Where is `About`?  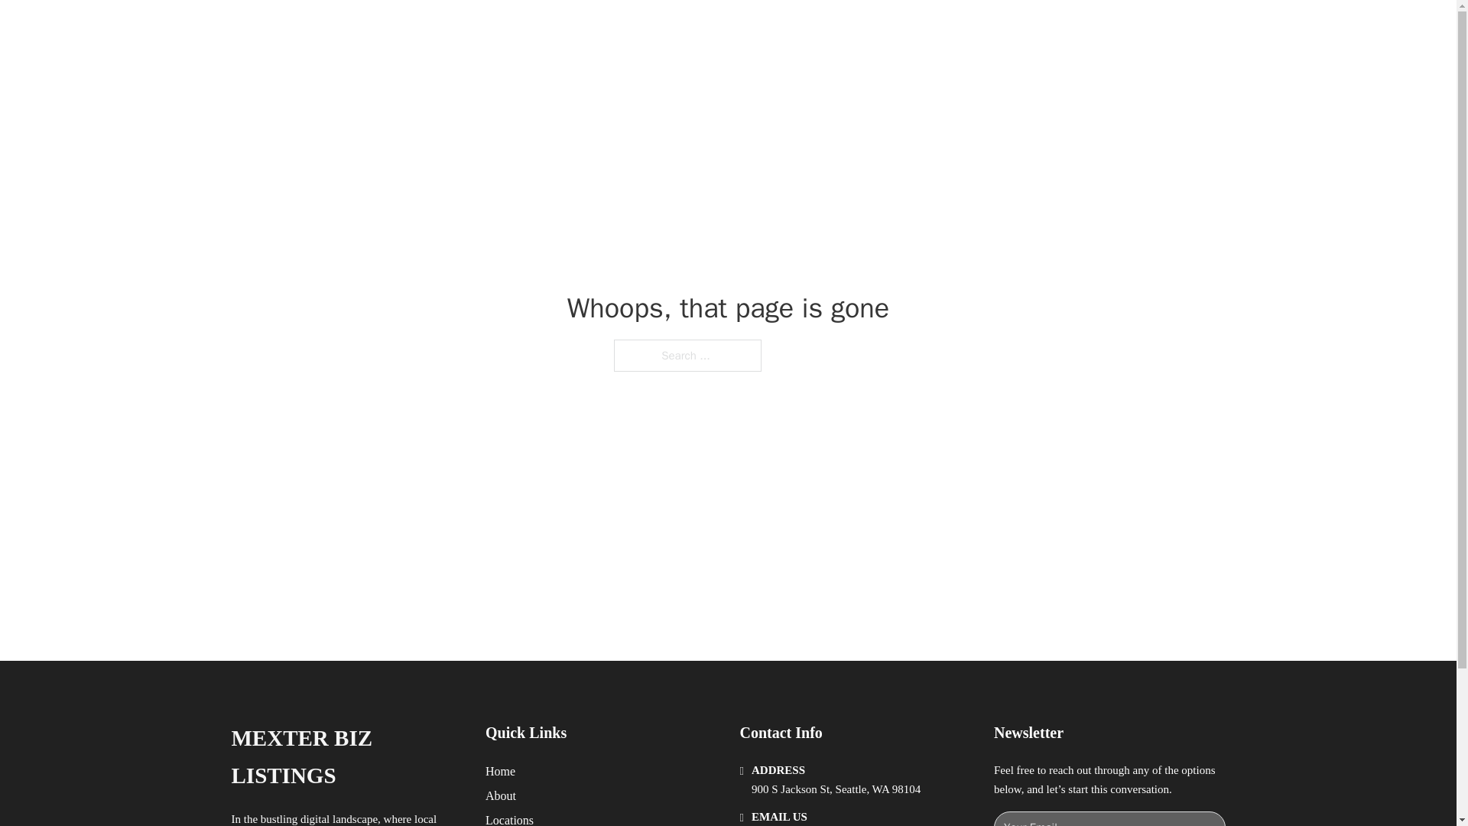 About is located at coordinates (501, 795).